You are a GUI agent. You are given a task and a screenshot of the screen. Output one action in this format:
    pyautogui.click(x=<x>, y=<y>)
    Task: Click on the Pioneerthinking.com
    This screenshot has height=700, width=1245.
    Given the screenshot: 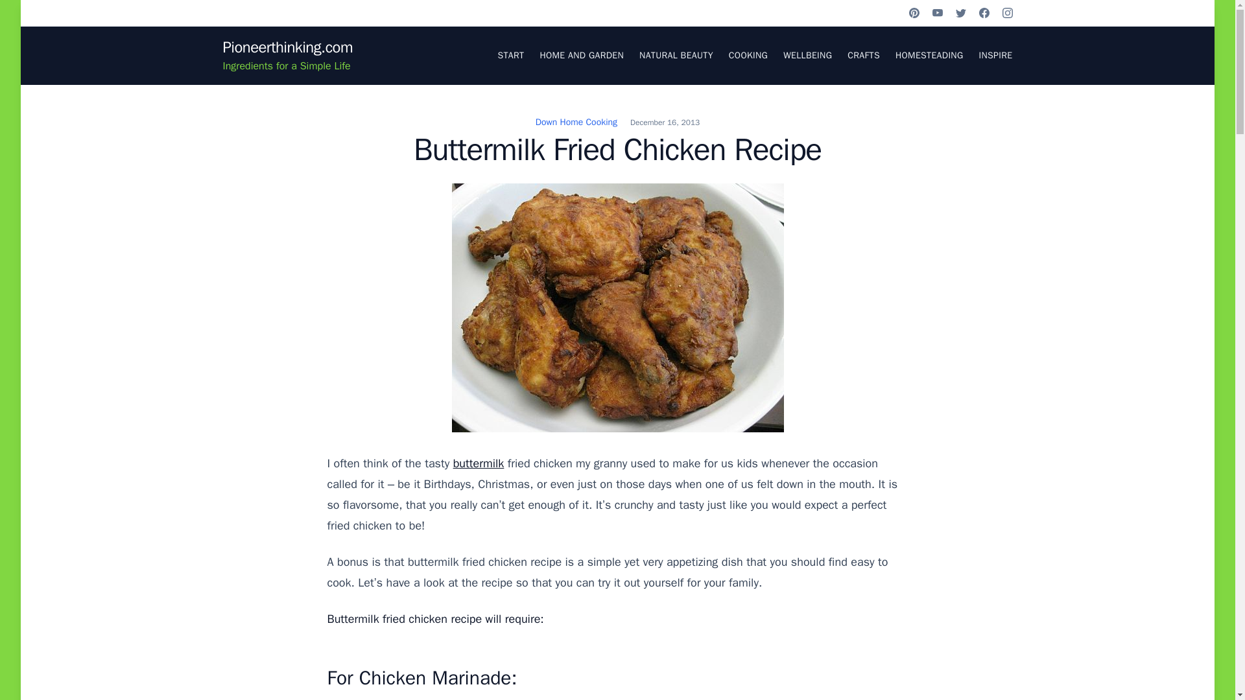 What is the action you would take?
    pyautogui.click(x=287, y=47)
    